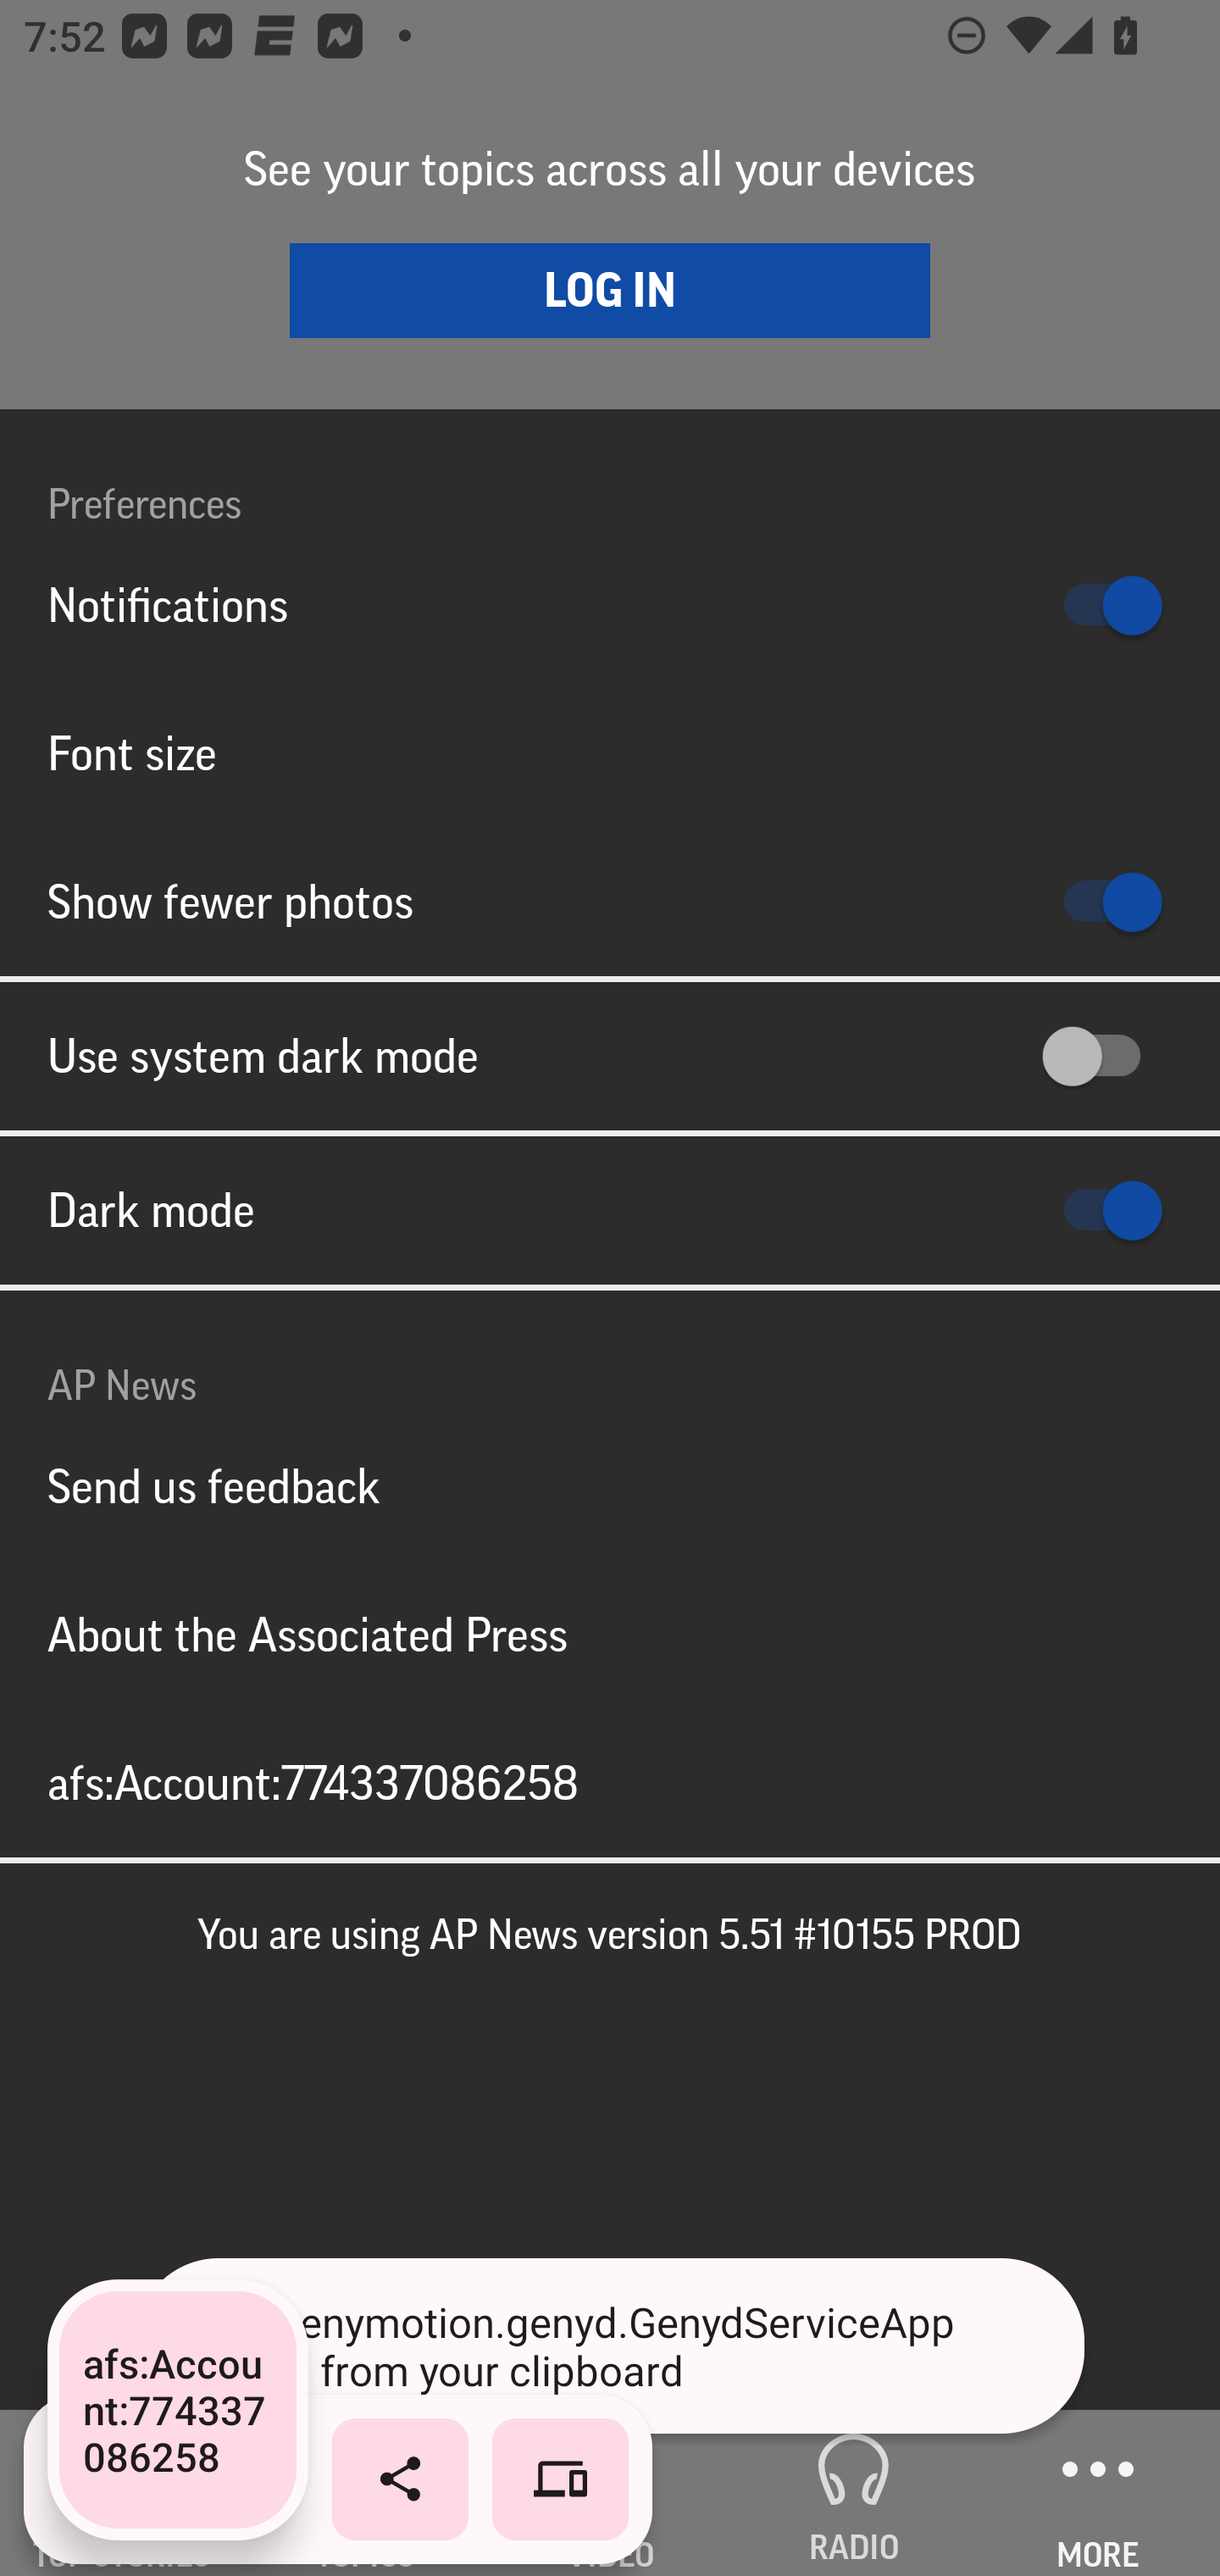 This screenshot has height=2576, width=1220. Describe the element at coordinates (366, 2493) in the screenshot. I see `TOPICS` at that location.